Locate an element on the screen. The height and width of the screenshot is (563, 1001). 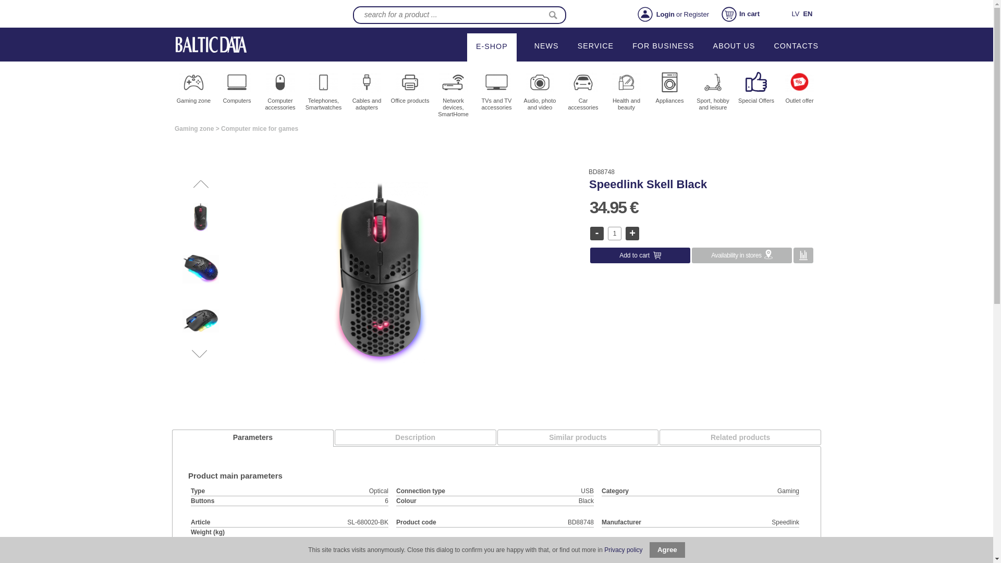
FOR BUSINESS is located at coordinates (663, 46).